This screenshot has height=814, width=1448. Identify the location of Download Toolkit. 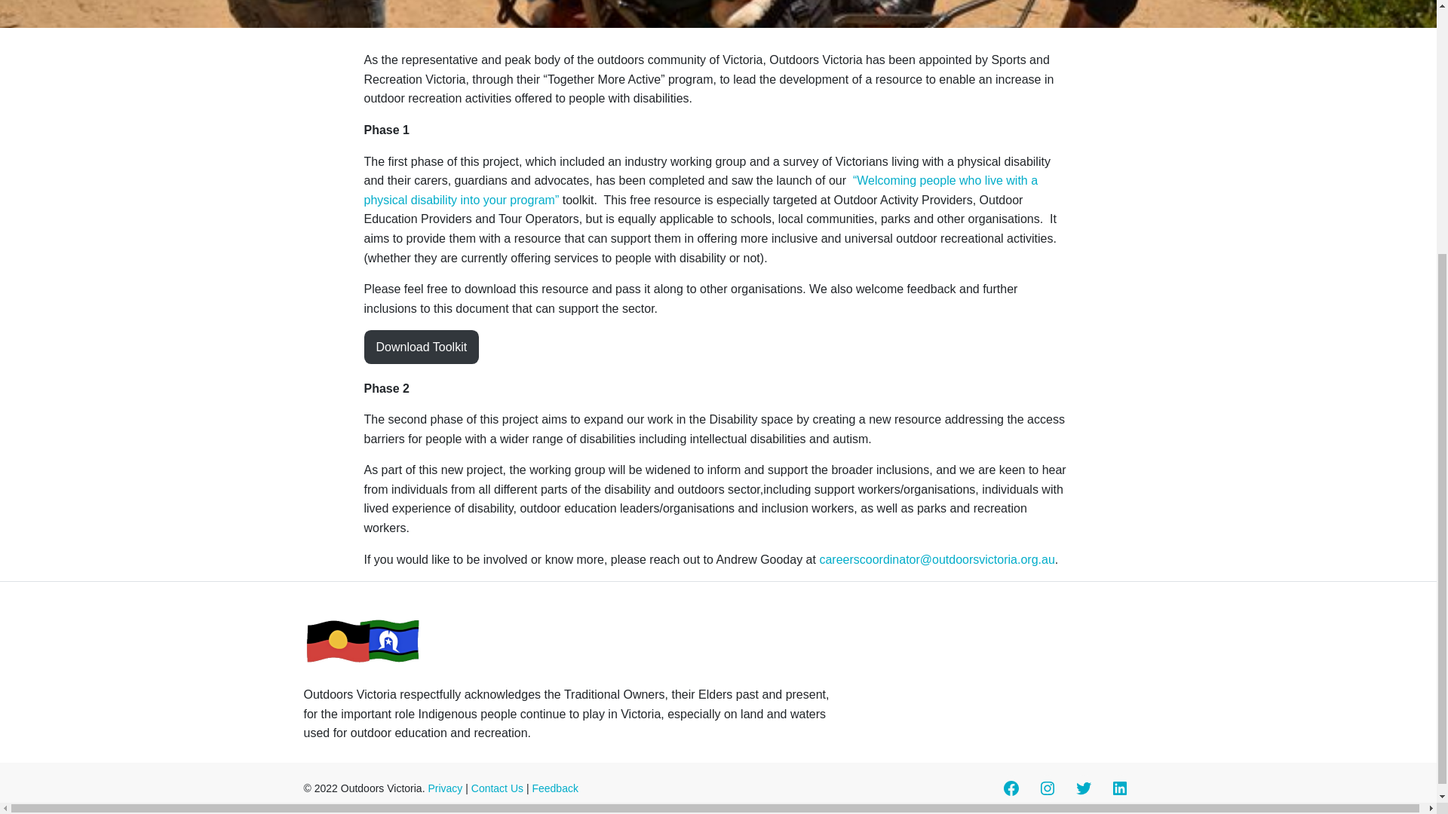
(421, 347).